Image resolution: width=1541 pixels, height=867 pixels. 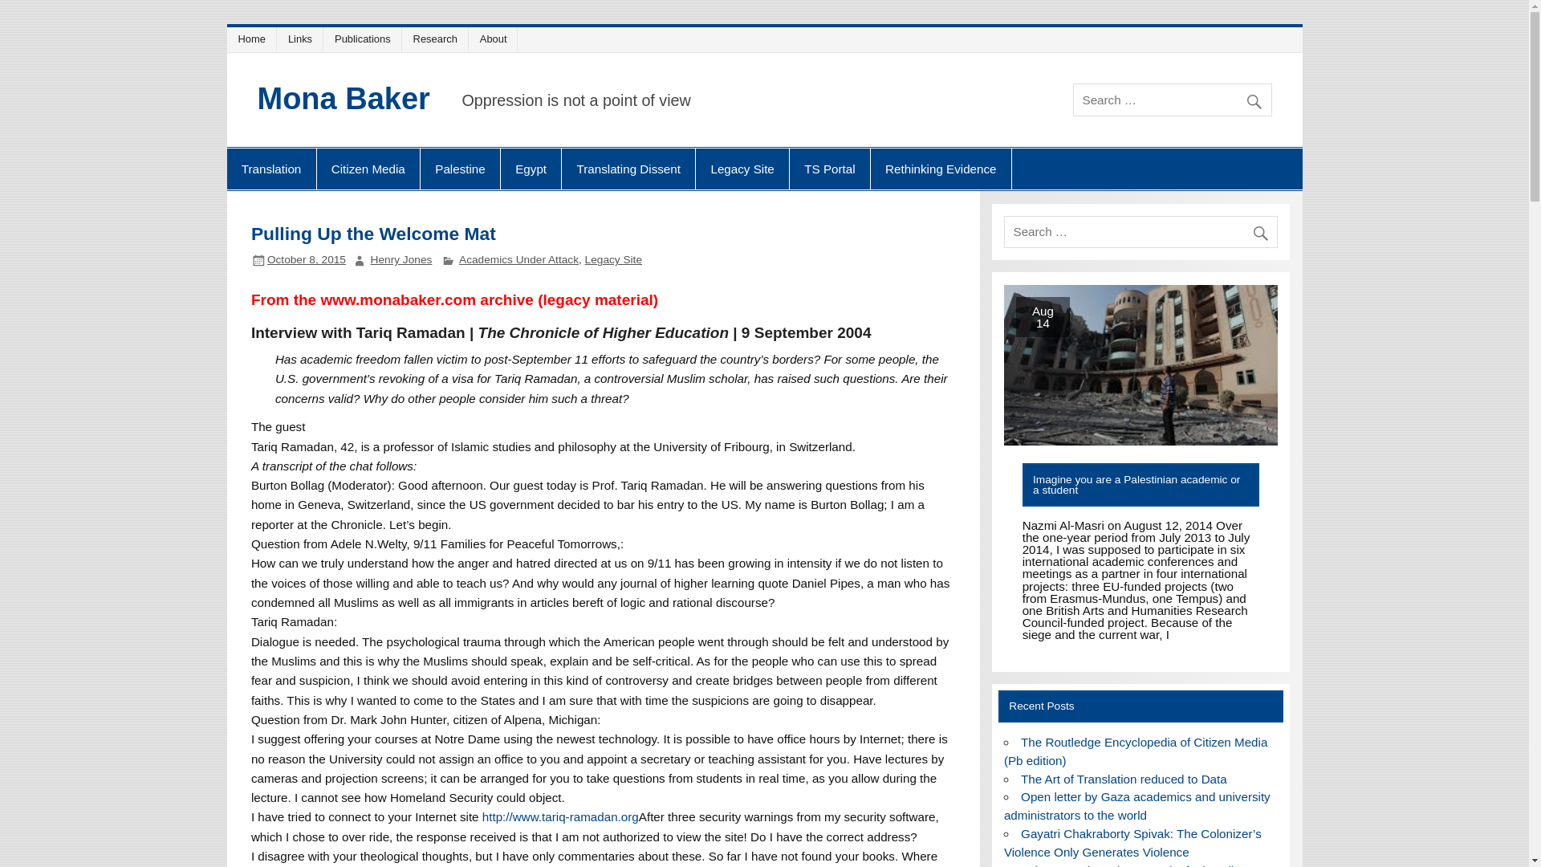 I want to click on Links, so click(x=302, y=39).